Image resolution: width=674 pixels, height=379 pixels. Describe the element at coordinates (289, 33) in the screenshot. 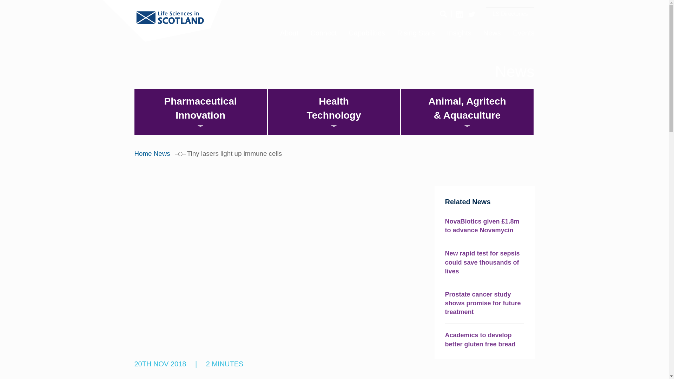

I see `About` at that location.